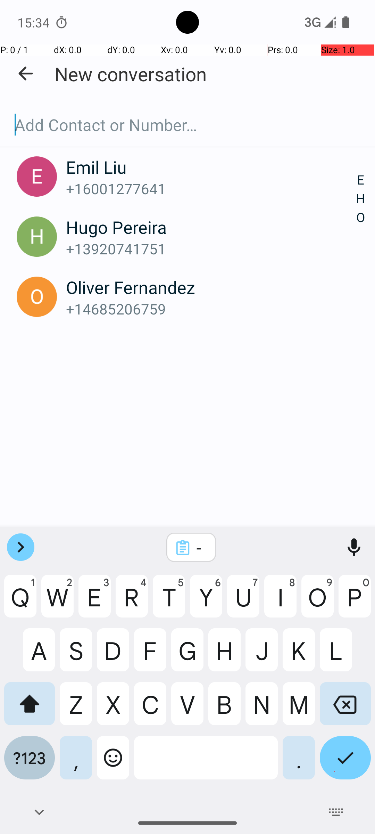 The width and height of the screenshot is (375, 834). Describe the element at coordinates (211, 249) in the screenshot. I see `+13920741751` at that location.